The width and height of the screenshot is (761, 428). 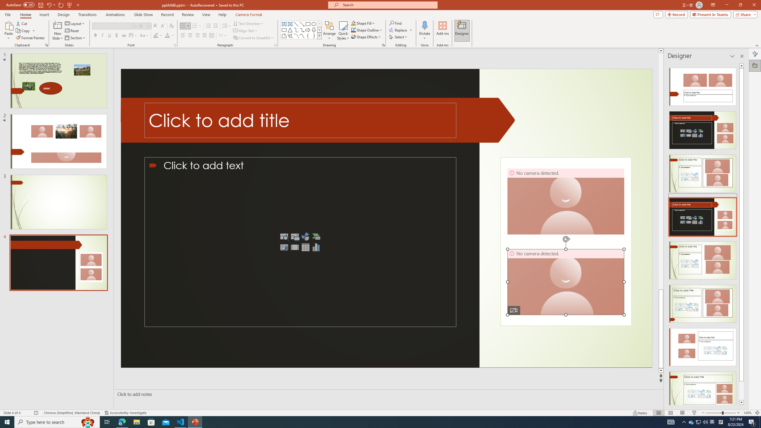 I want to click on Format Object..., so click(x=383, y=45).